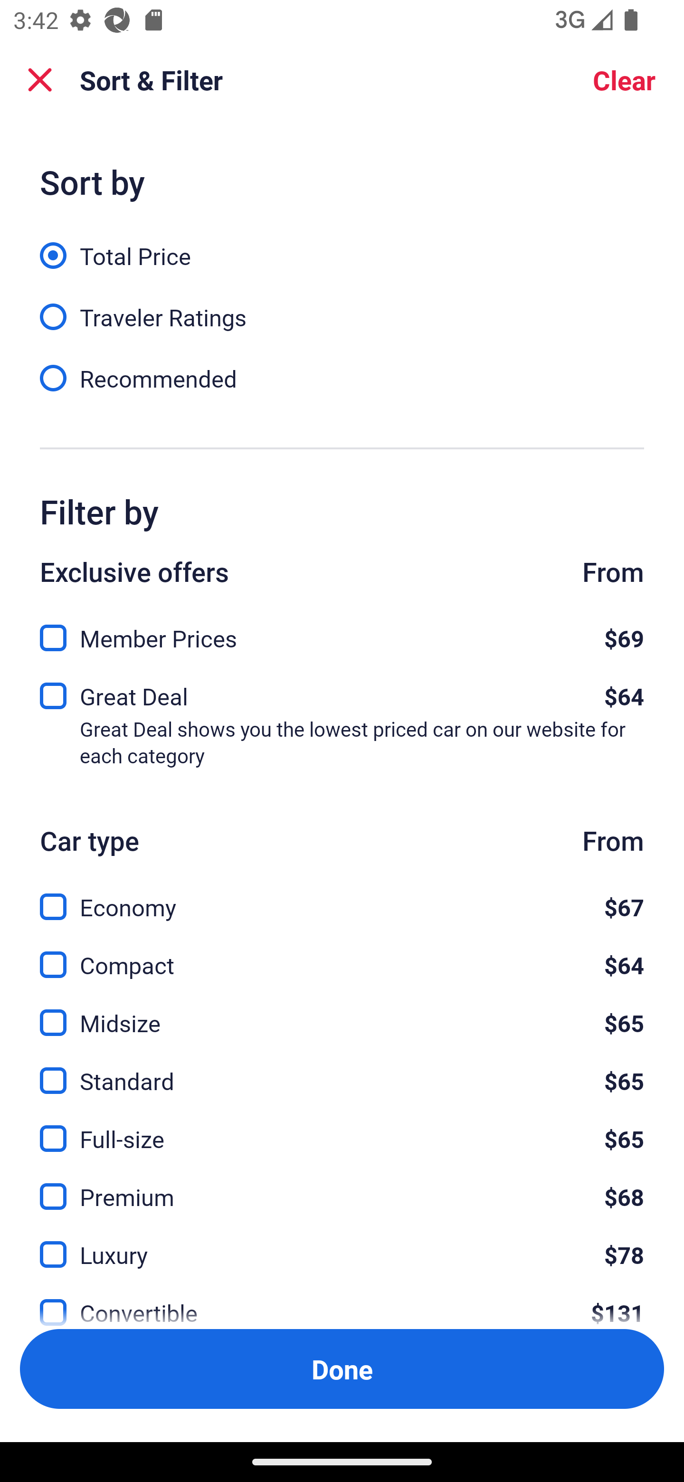  I want to click on Member Prices, $69 Member Prices $69, so click(342, 633).